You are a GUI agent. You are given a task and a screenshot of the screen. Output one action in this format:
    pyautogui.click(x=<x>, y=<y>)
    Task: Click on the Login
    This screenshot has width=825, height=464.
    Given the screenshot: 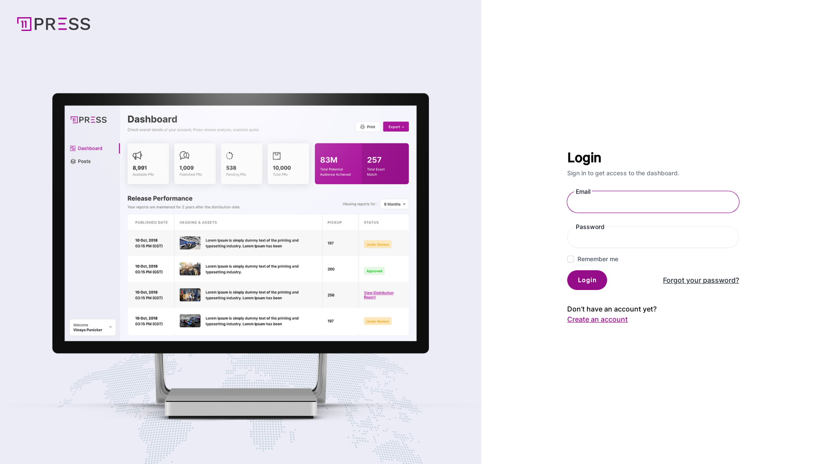 What is the action you would take?
    pyautogui.click(x=587, y=280)
    